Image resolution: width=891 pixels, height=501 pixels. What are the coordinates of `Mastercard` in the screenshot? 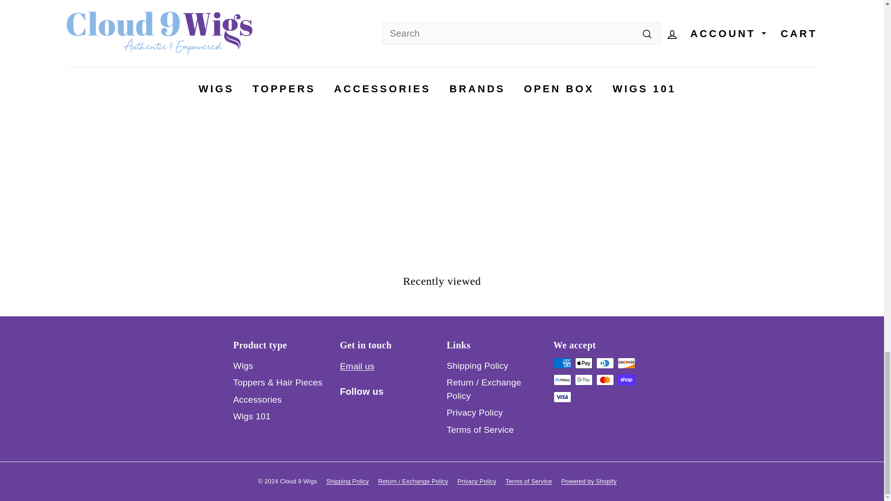 It's located at (605, 379).